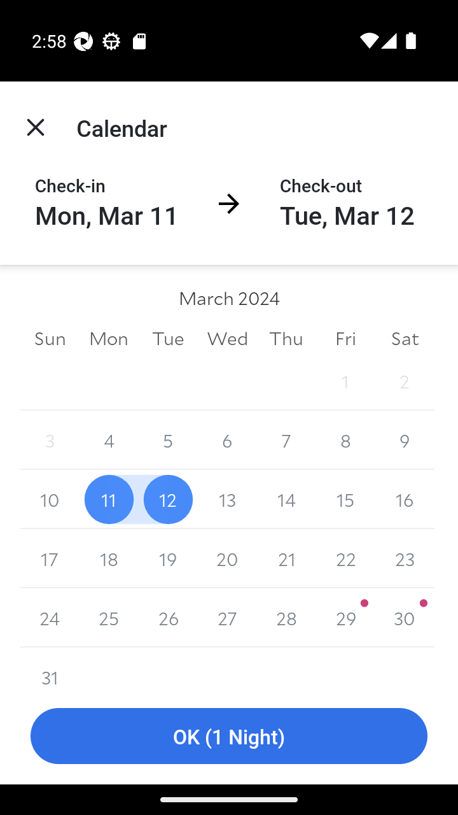 The image size is (458, 815). Describe the element at coordinates (345, 337) in the screenshot. I see `Fri` at that location.